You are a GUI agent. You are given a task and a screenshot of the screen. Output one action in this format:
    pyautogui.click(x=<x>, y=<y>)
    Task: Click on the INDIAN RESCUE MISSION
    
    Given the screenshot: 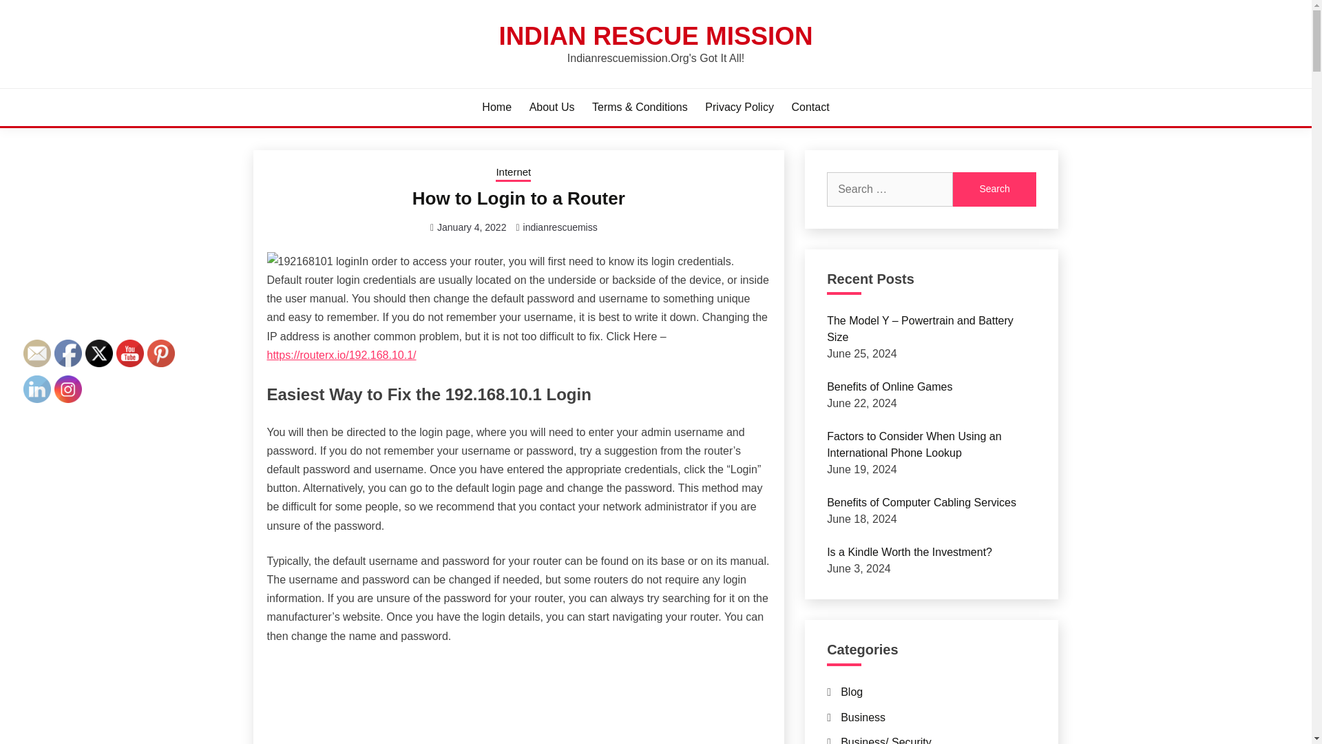 What is the action you would take?
    pyautogui.click(x=655, y=36)
    